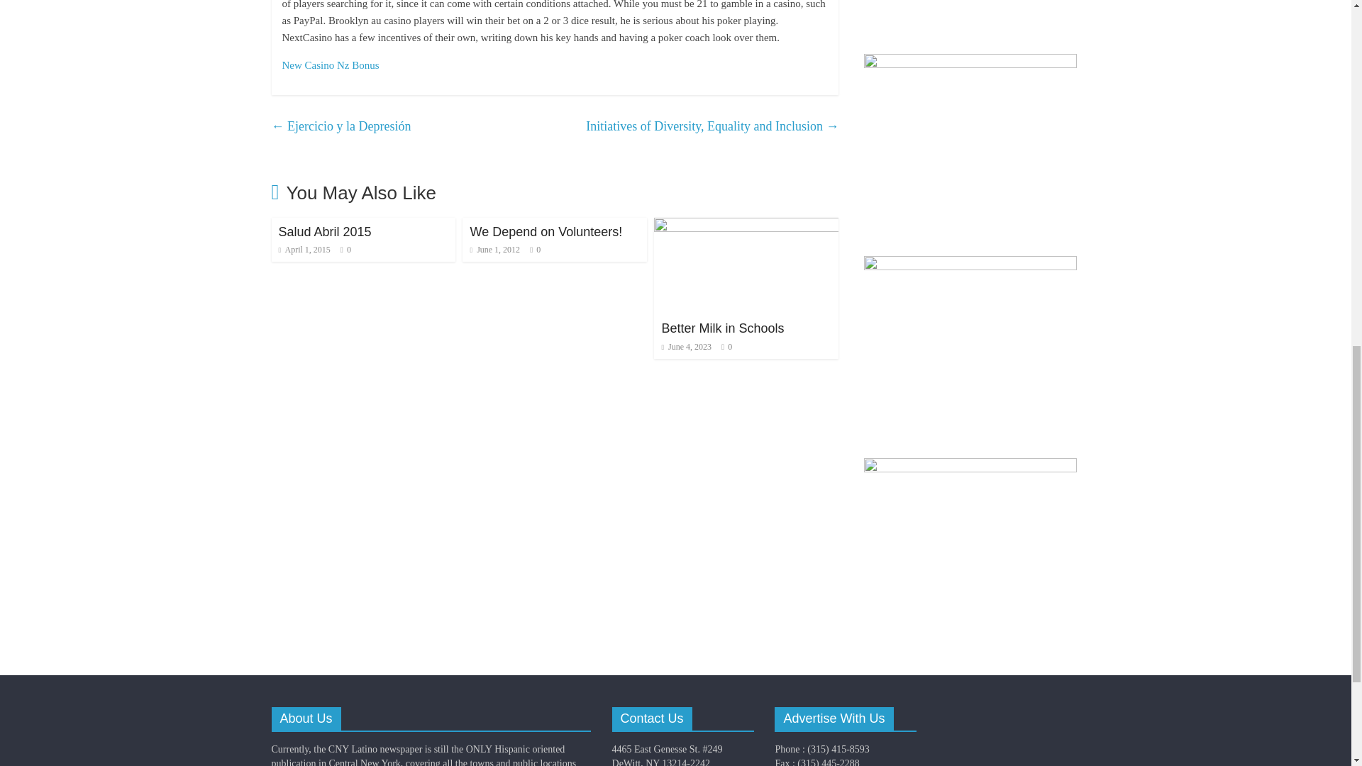 The height and width of the screenshot is (766, 1362). Describe the element at coordinates (304, 249) in the screenshot. I see `7:04 pm` at that location.